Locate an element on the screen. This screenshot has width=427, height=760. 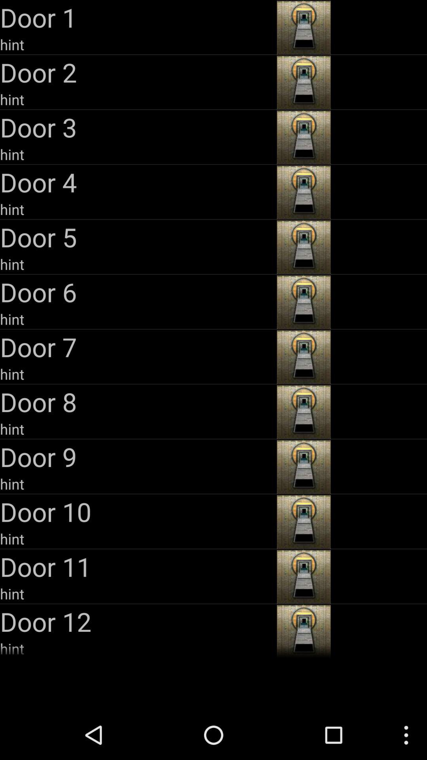
jump to the door 6 icon is located at coordinates (138, 292).